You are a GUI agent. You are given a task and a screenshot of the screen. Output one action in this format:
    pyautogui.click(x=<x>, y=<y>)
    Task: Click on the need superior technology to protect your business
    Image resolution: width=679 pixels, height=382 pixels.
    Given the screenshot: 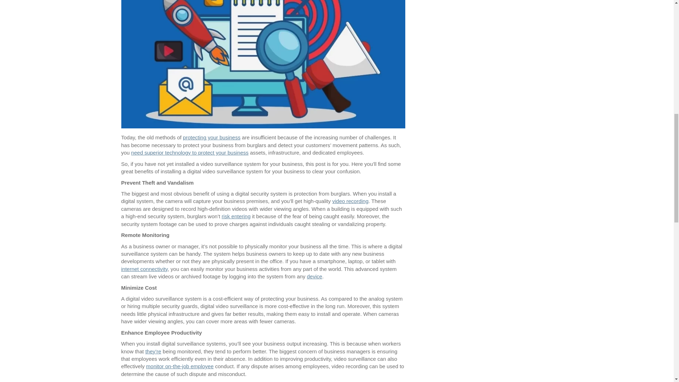 What is the action you would take?
    pyautogui.click(x=190, y=152)
    